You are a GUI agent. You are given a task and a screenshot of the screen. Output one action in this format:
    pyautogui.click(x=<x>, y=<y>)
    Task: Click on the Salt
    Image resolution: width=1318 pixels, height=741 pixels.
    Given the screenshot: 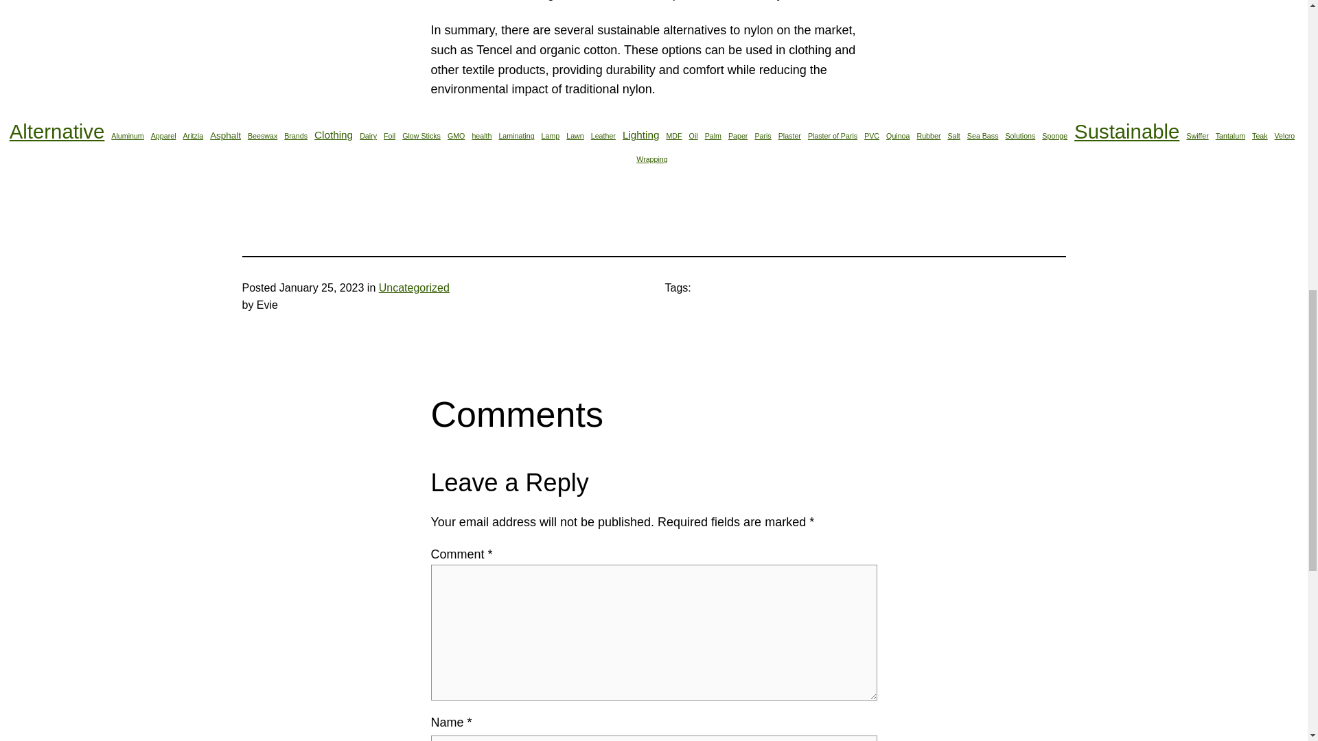 What is the action you would take?
    pyautogui.click(x=953, y=136)
    